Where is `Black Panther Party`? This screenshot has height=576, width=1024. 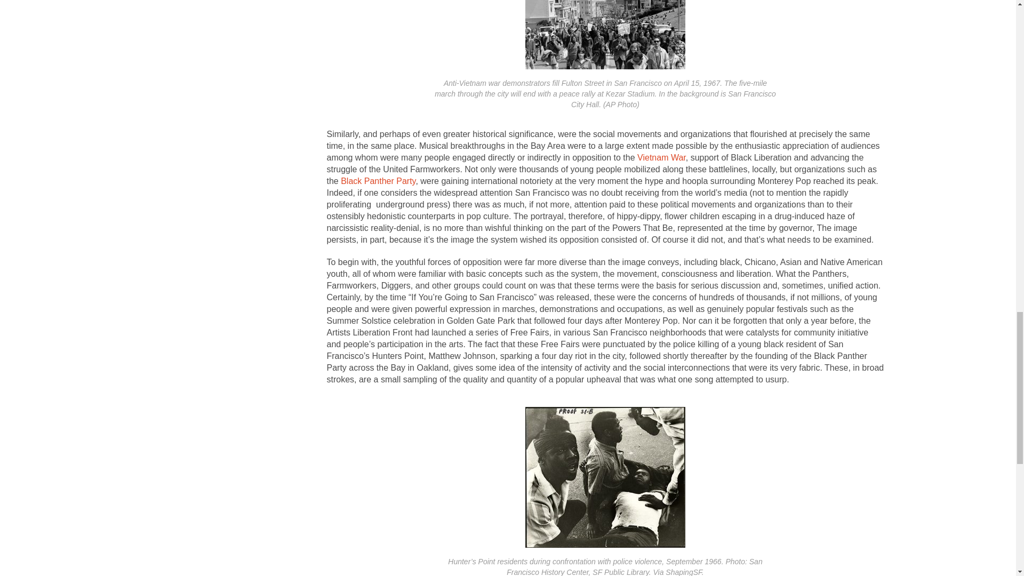
Black Panther Party is located at coordinates (378, 180).